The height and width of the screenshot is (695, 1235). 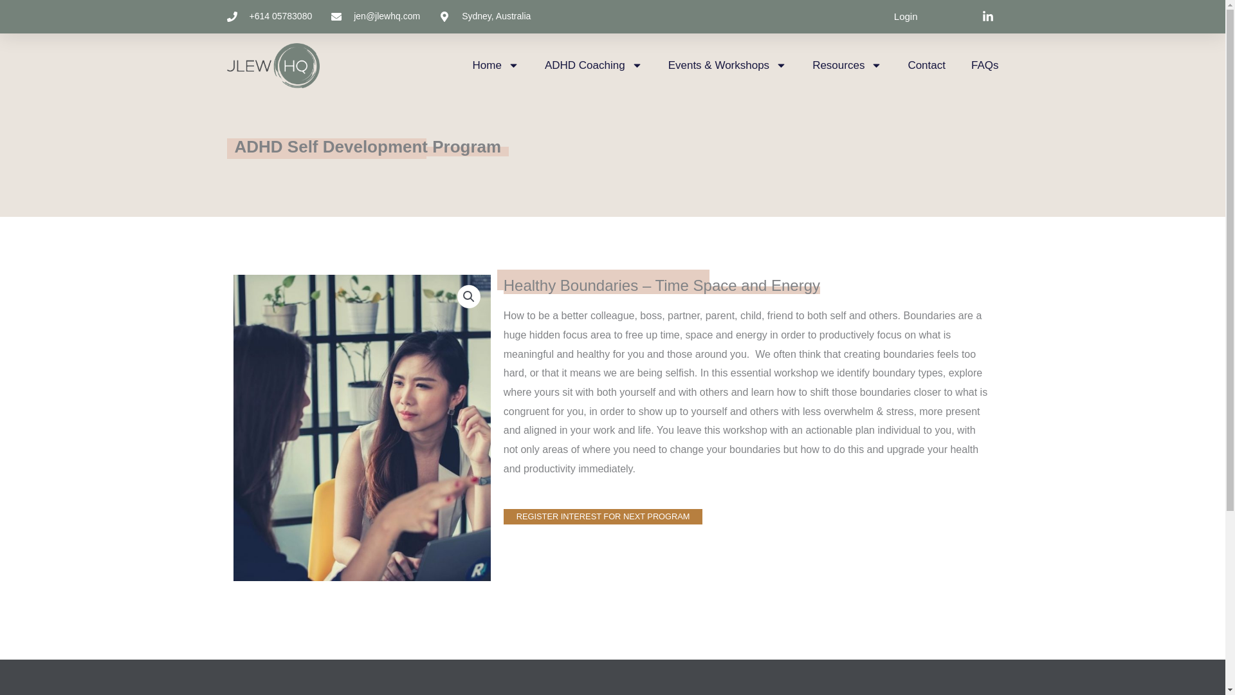 What do you see at coordinates (846, 66) in the screenshot?
I see `Resources` at bounding box center [846, 66].